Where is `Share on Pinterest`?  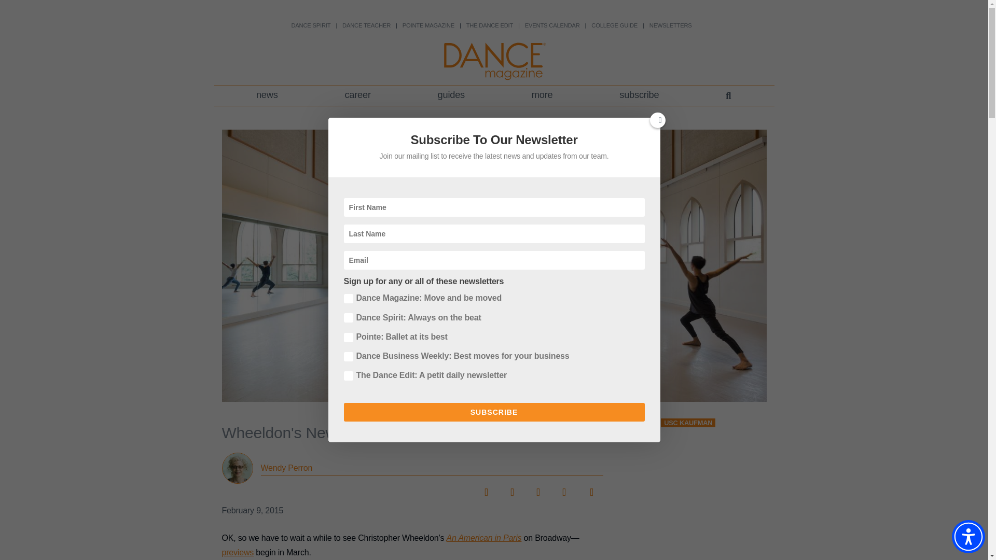 Share on Pinterest is located at coordinates (563, 488).